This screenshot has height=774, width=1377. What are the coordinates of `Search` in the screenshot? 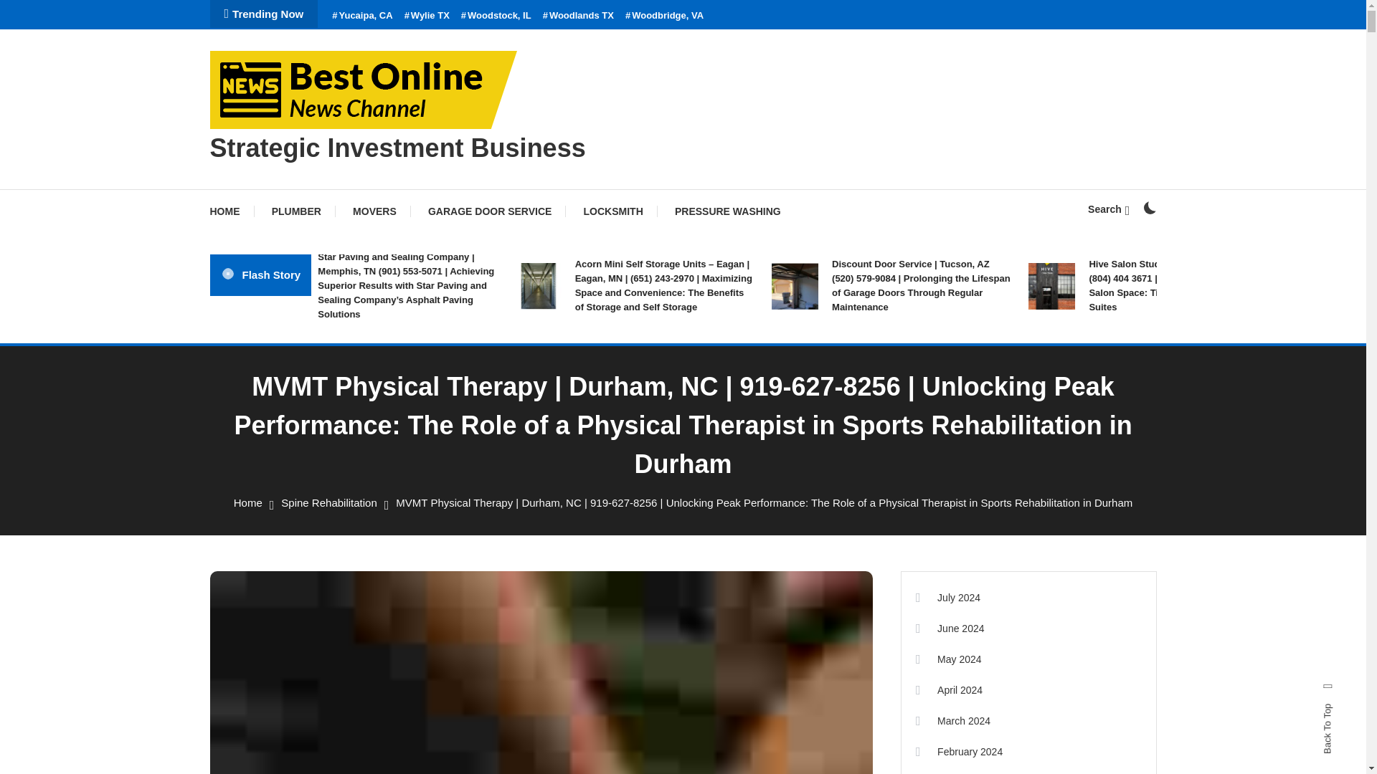 It's located at (1108, 209).